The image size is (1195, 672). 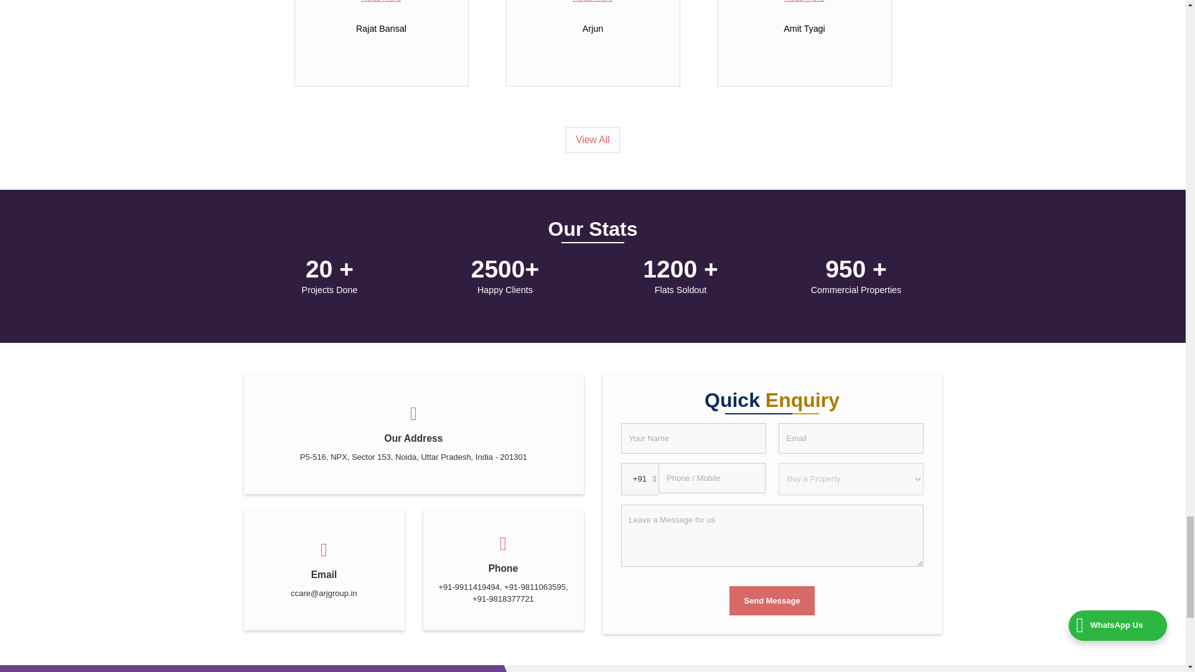 What do you see at coordinates (771, 600) in the screenshot?
I see `Send Message` at bounding box center [771, 600].